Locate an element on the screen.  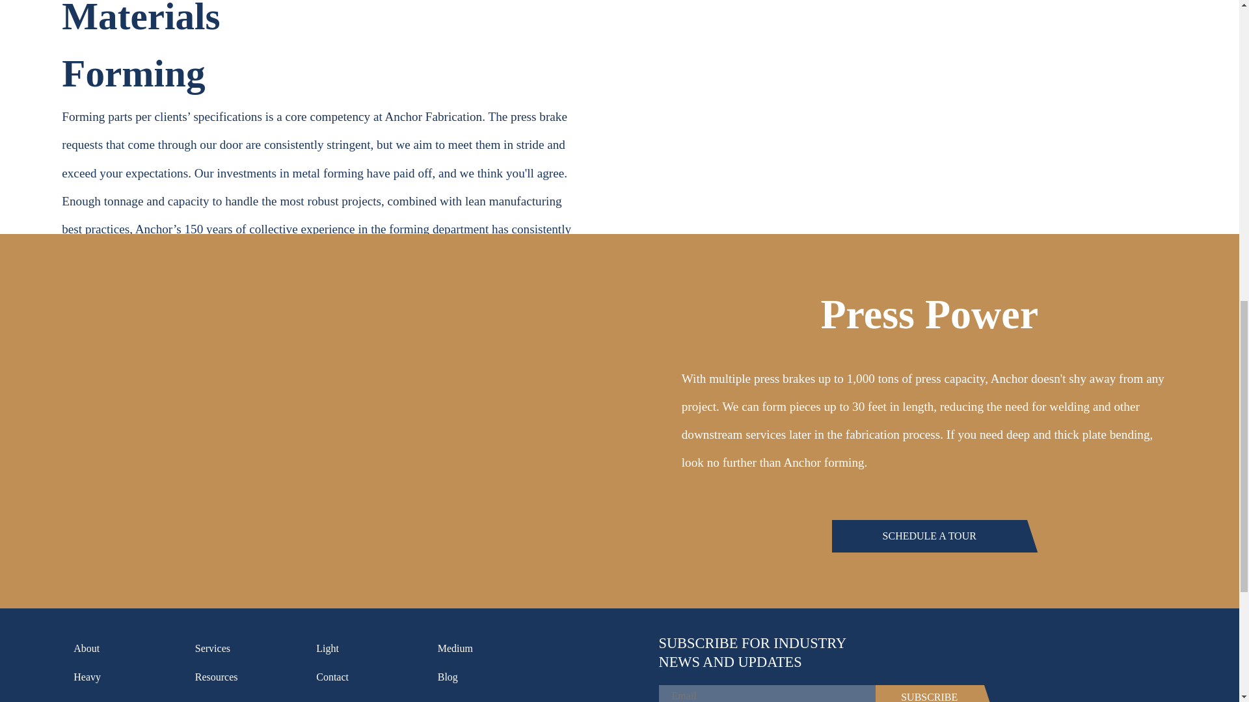
Services is located at coordinates (248, 649).